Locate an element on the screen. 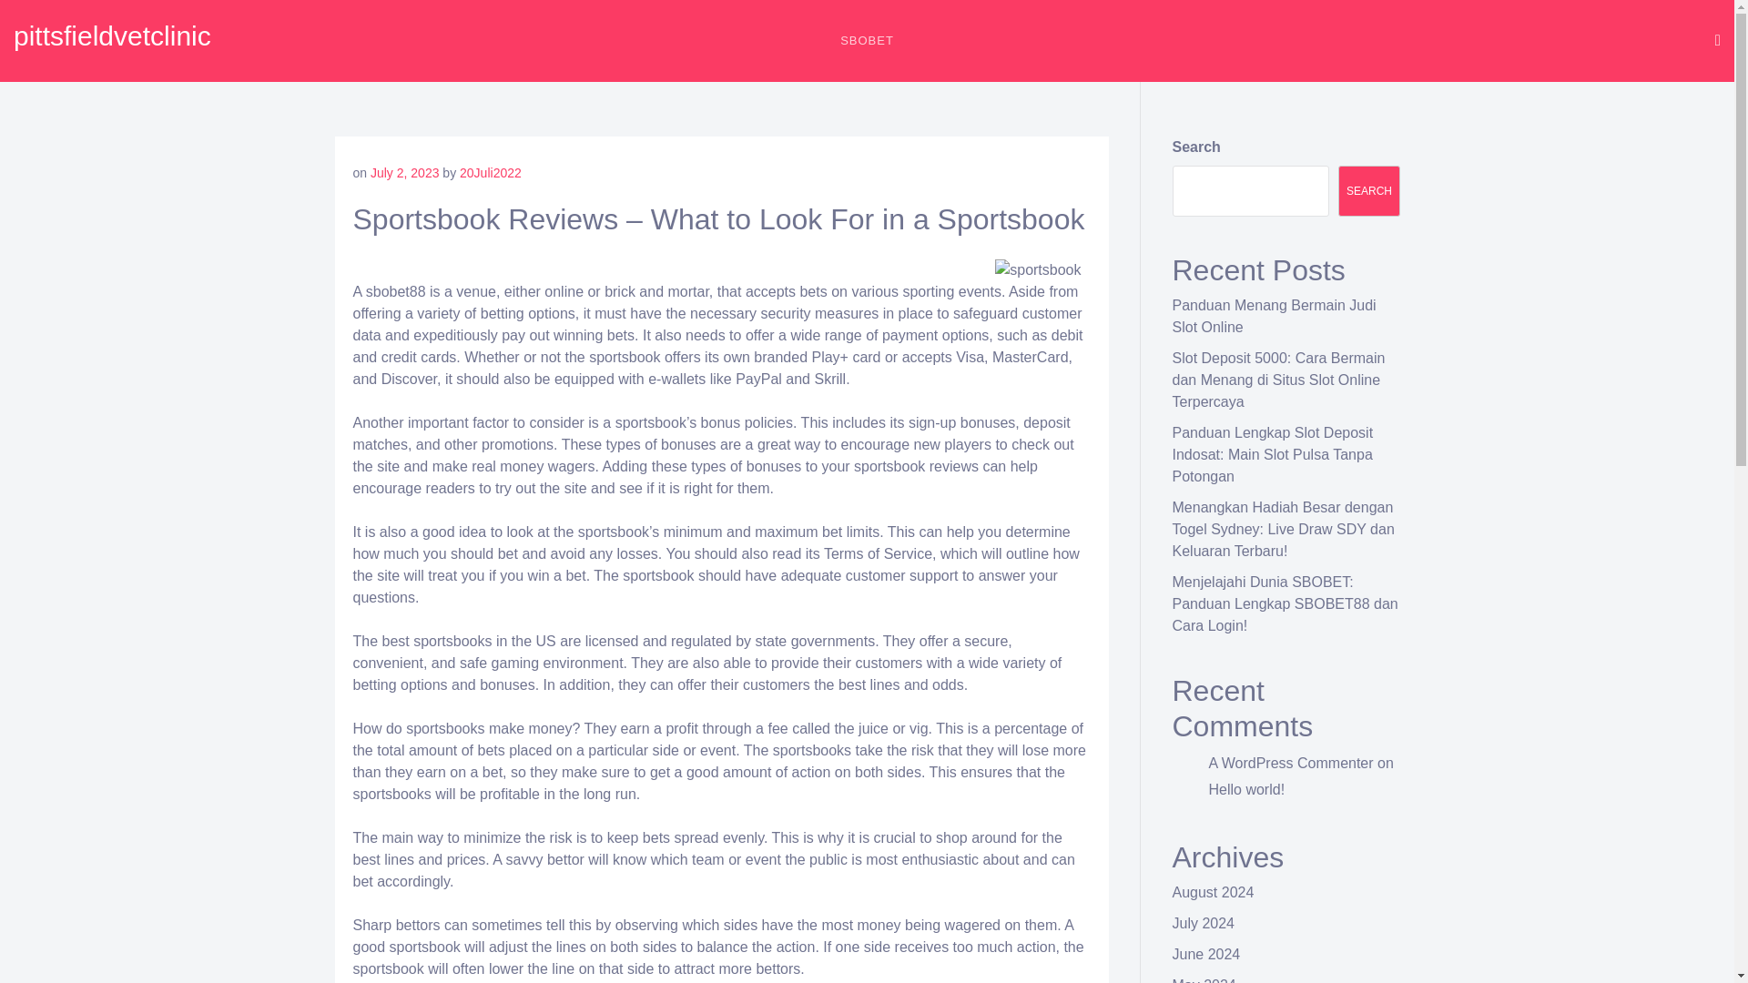 This screenshot has width=1748, height=983. pittsfieldvetclinic is located at coordinates (113, 35).